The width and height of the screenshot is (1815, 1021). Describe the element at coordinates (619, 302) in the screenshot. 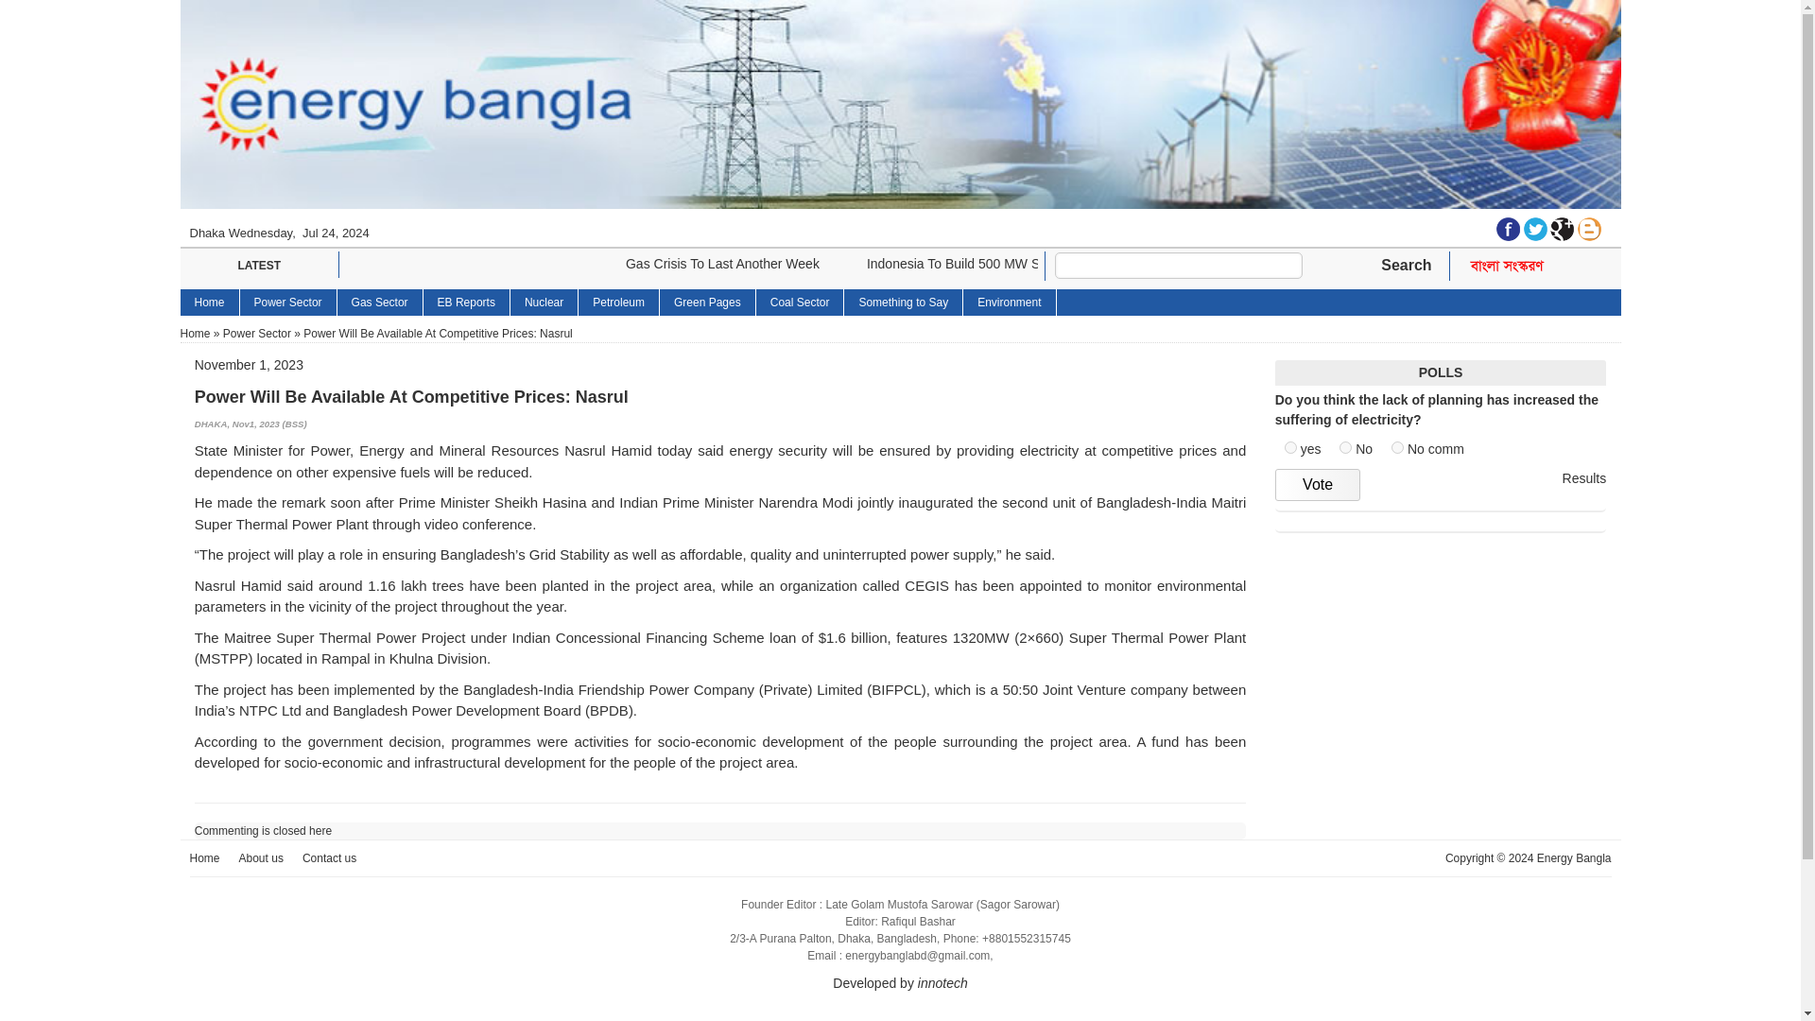

I see `Petroleum` at that location.